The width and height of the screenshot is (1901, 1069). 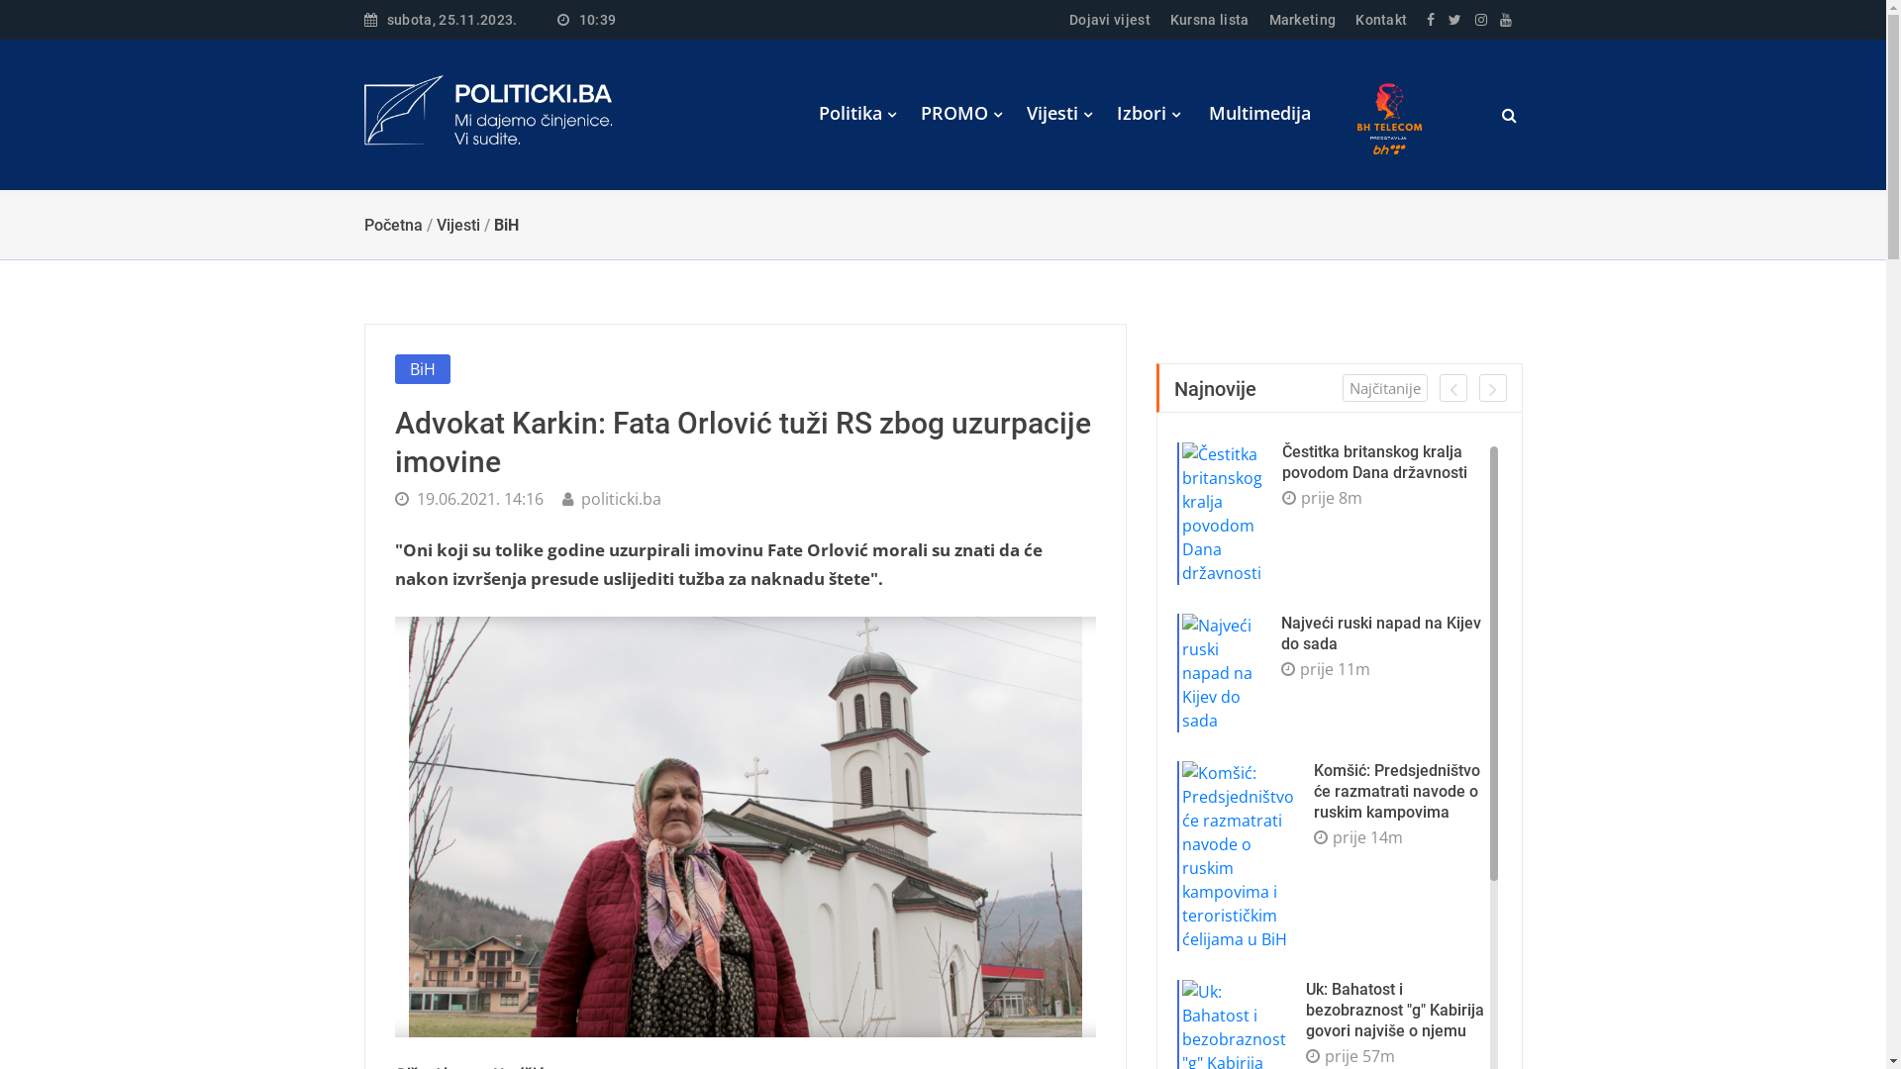 I want to click on politicki.ba, so click(x=612, y=499).